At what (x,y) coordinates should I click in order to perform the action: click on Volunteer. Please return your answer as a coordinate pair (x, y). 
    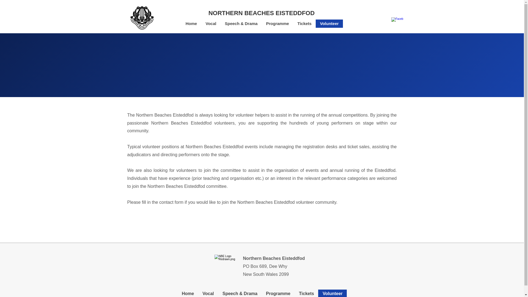
    Looking at the image, I should click on (332, 293).